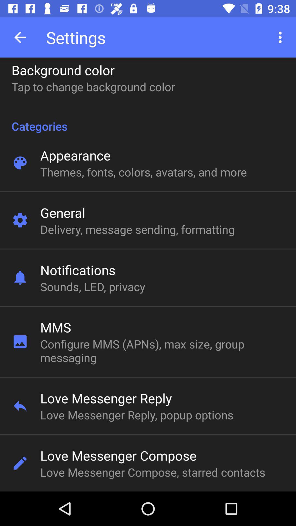 Image resolution: width=296 pixels, height=526 pixels. I want to click on scroll until the sounds, led, privacy, so click(93, 287).